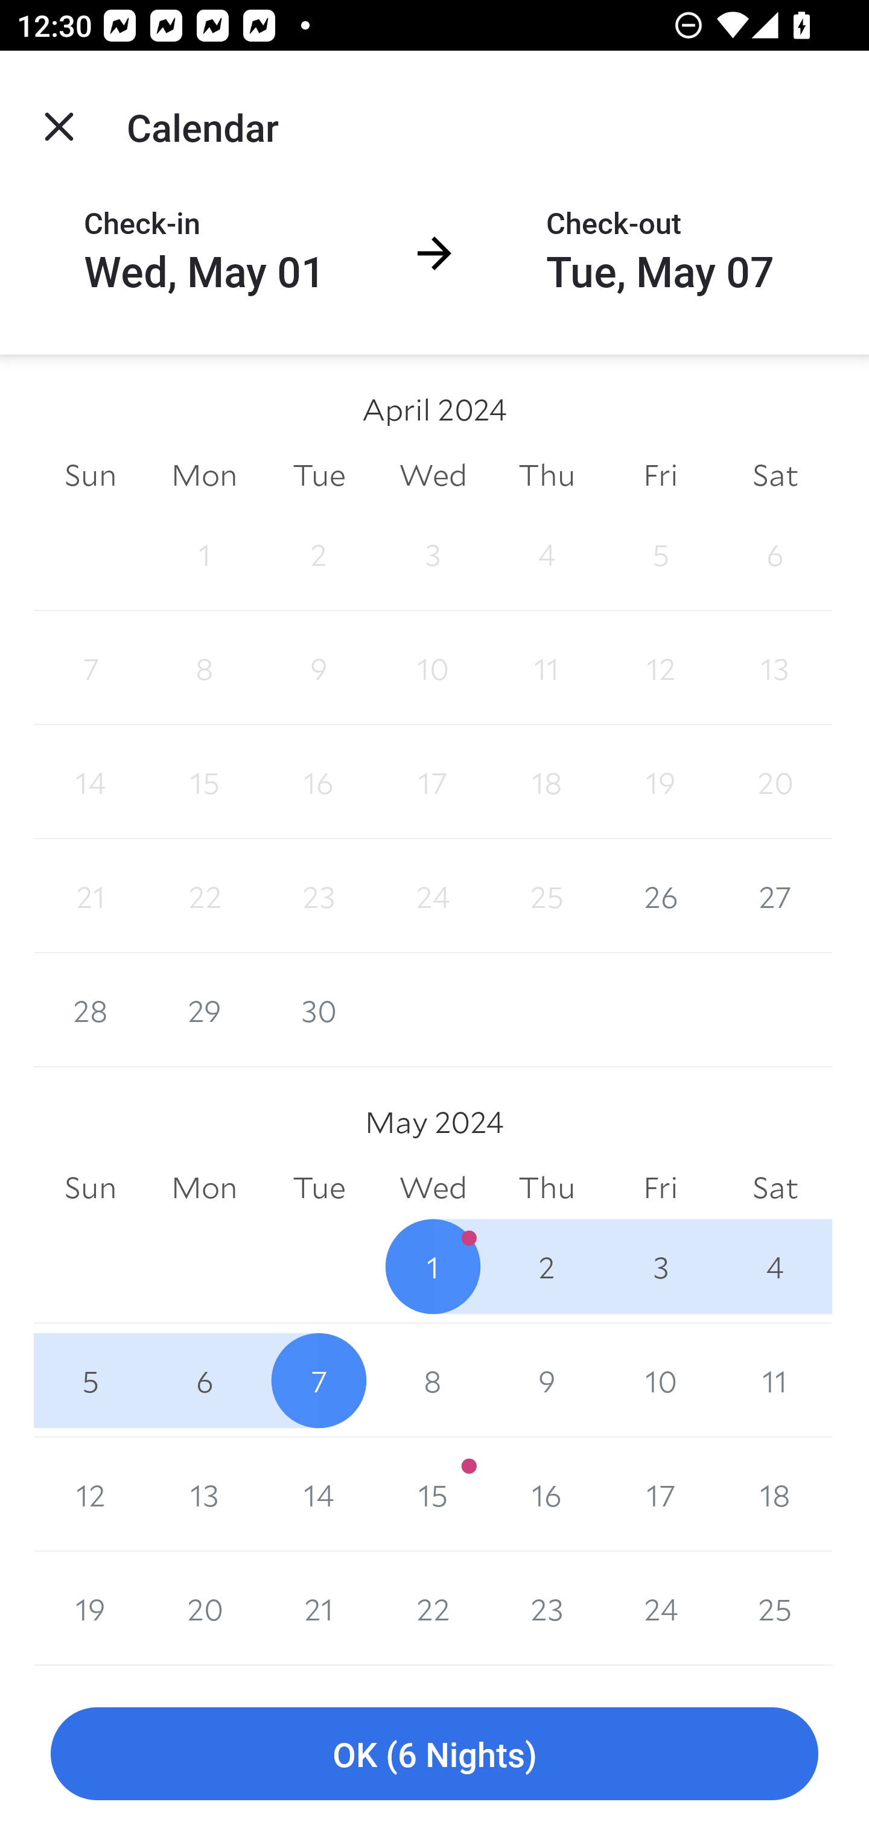 The width and height of the screenshot is (869, 1834). Describe the element at coordinates (775, 554) in the screenshot. I see `6 6 April 2024` at that location.